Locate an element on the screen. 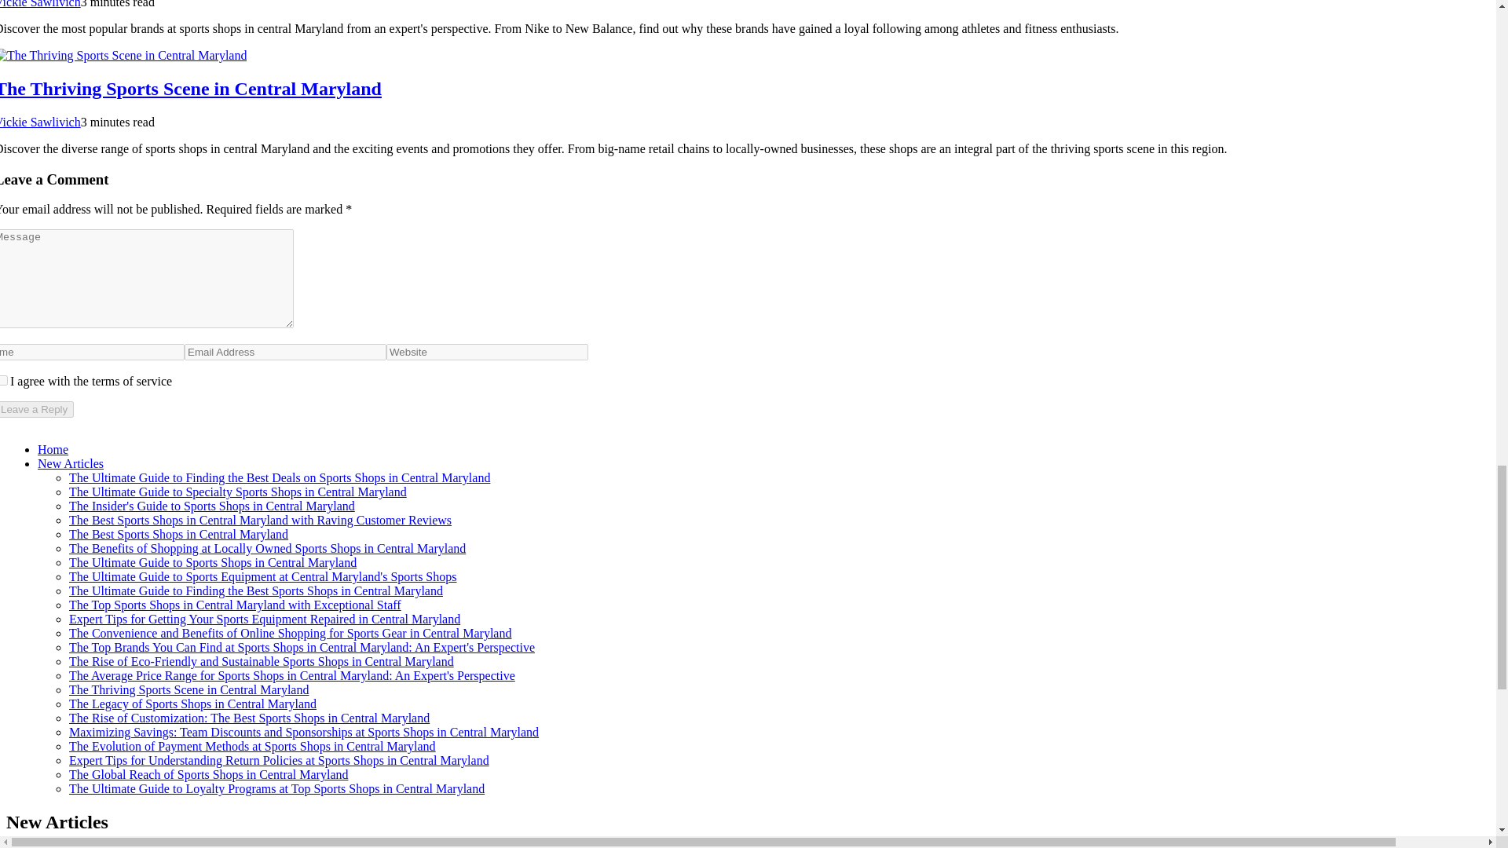 This screenshot has width=1508, height=848. Posts by Vickie Sawlivich is located at coordinates (41, 4).